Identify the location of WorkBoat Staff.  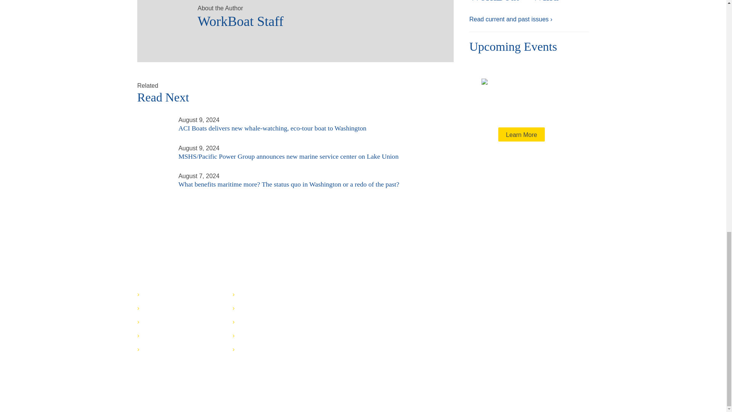
(164, 17).